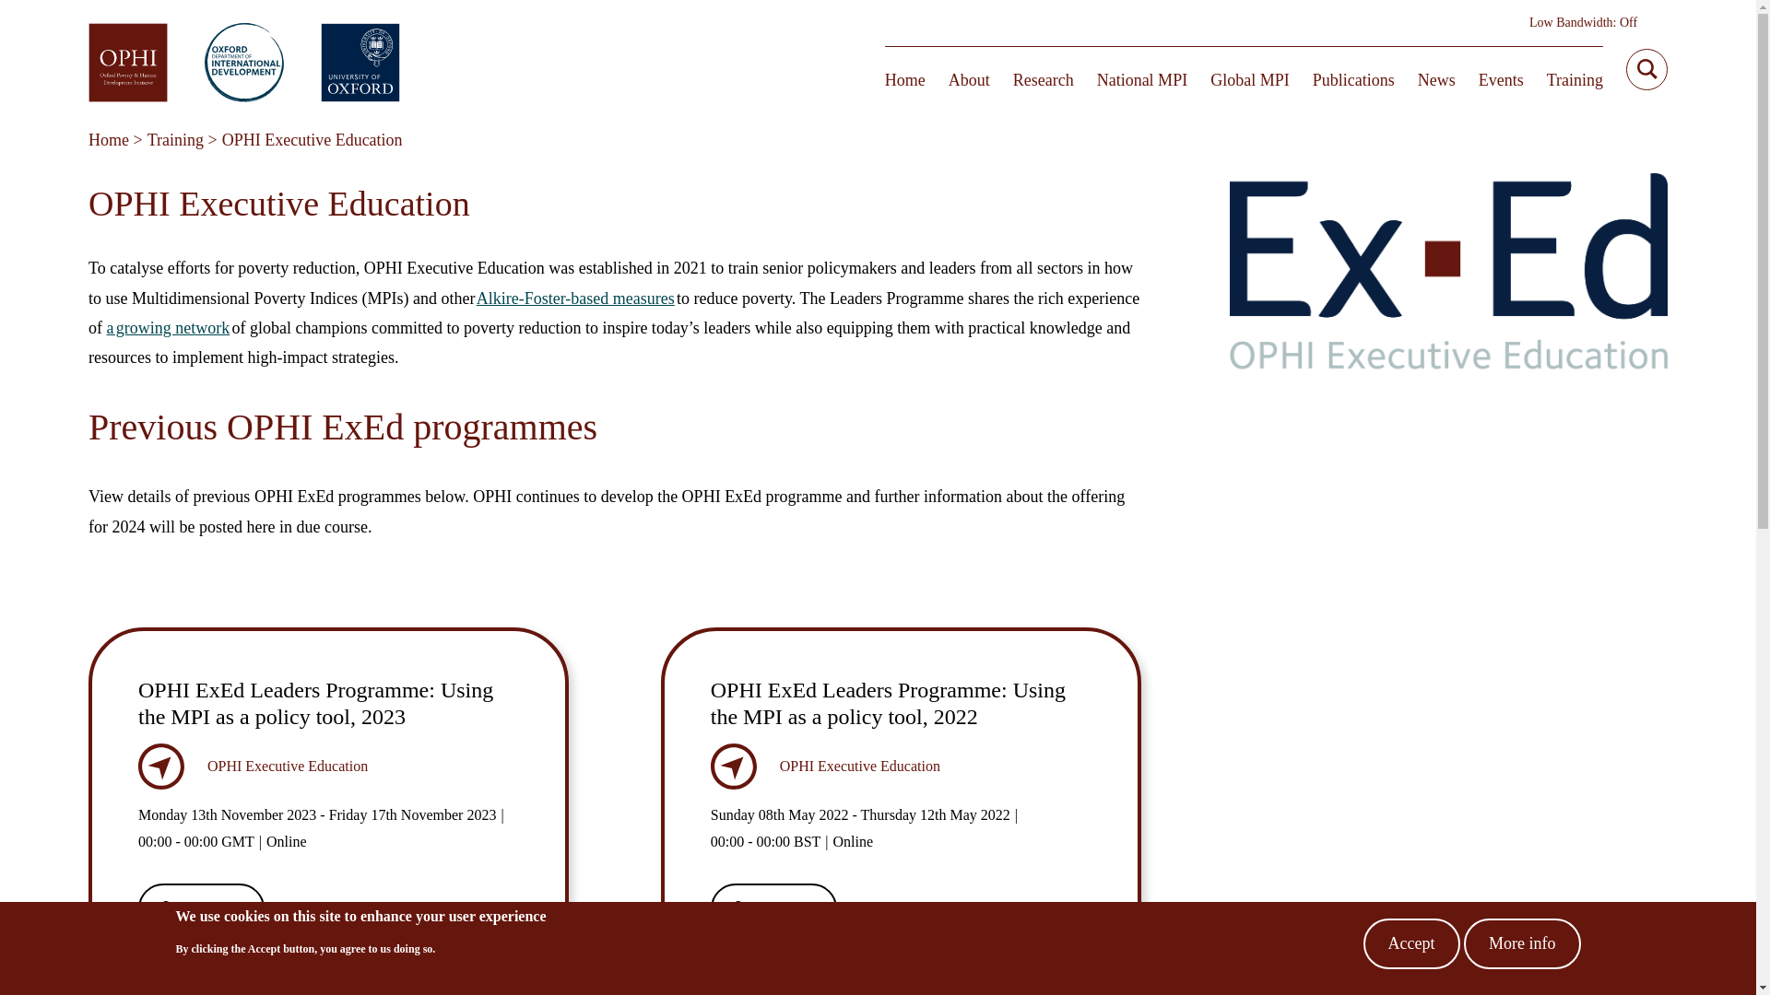 This screenshot has height=995, width=1770. I want to click on National MPI, so click(1142, 79).